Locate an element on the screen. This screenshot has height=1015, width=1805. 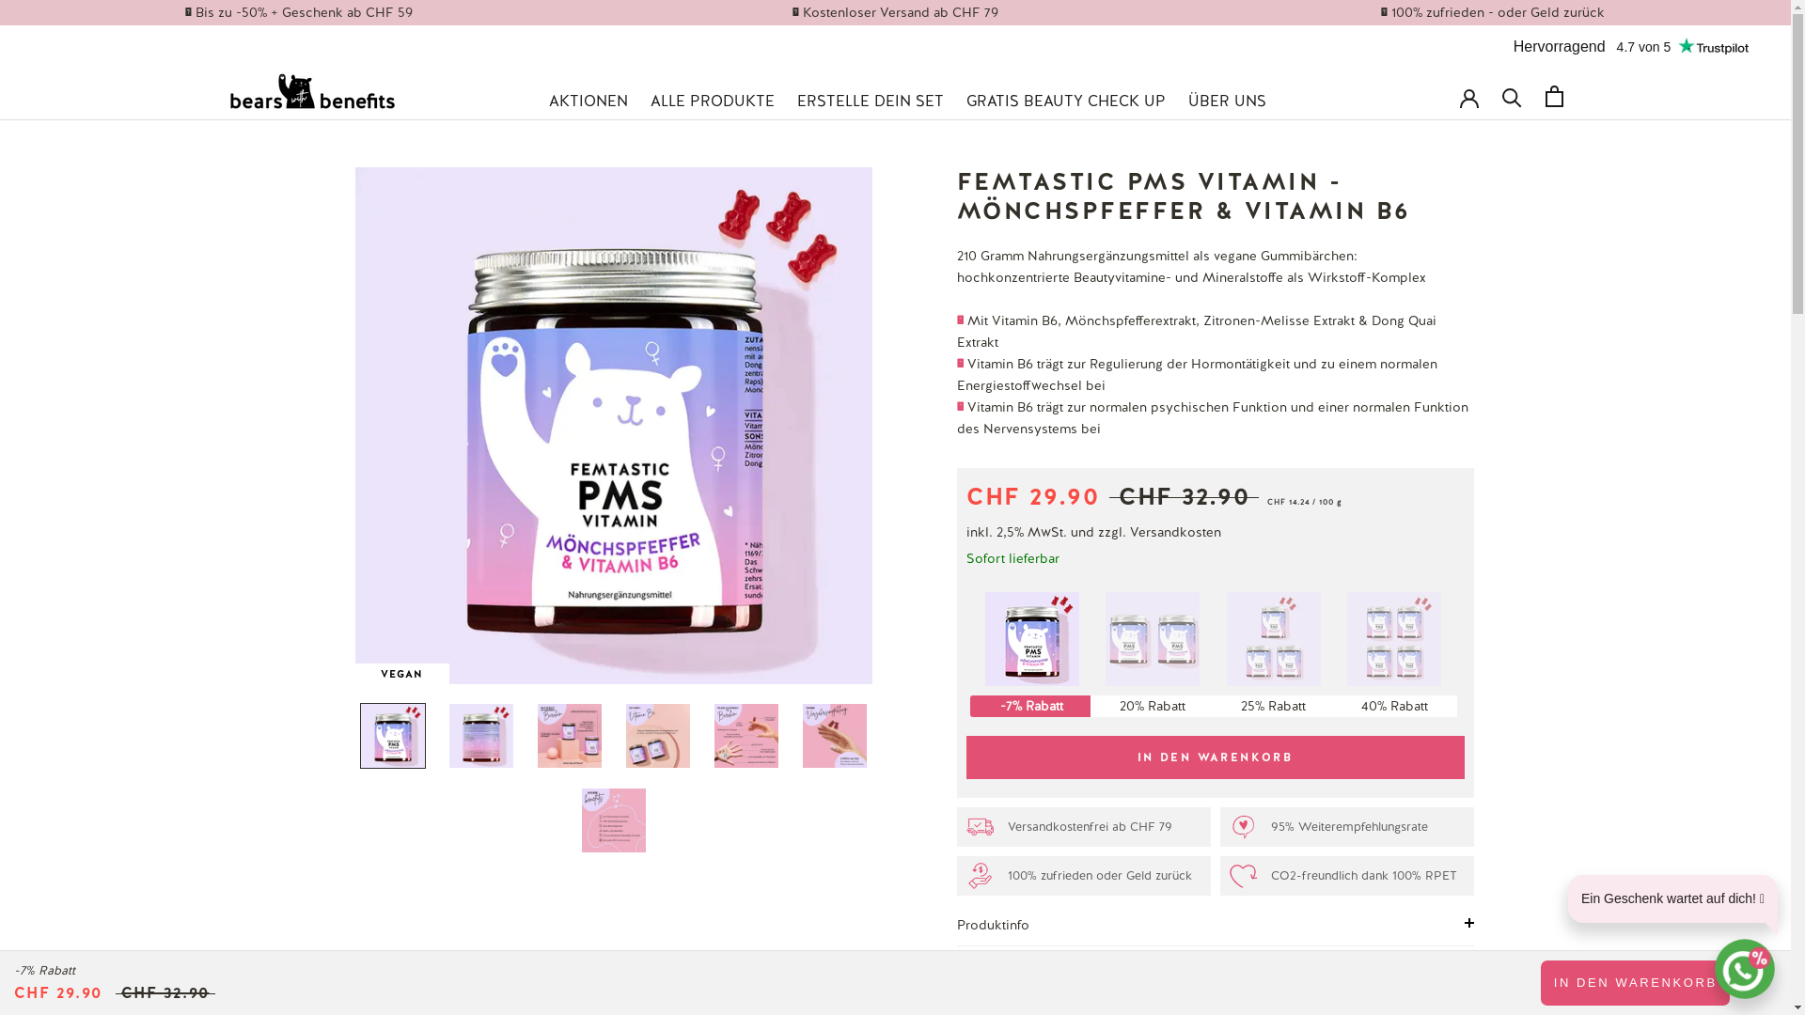
Versandkosten is located at coordinates (1175, 532).